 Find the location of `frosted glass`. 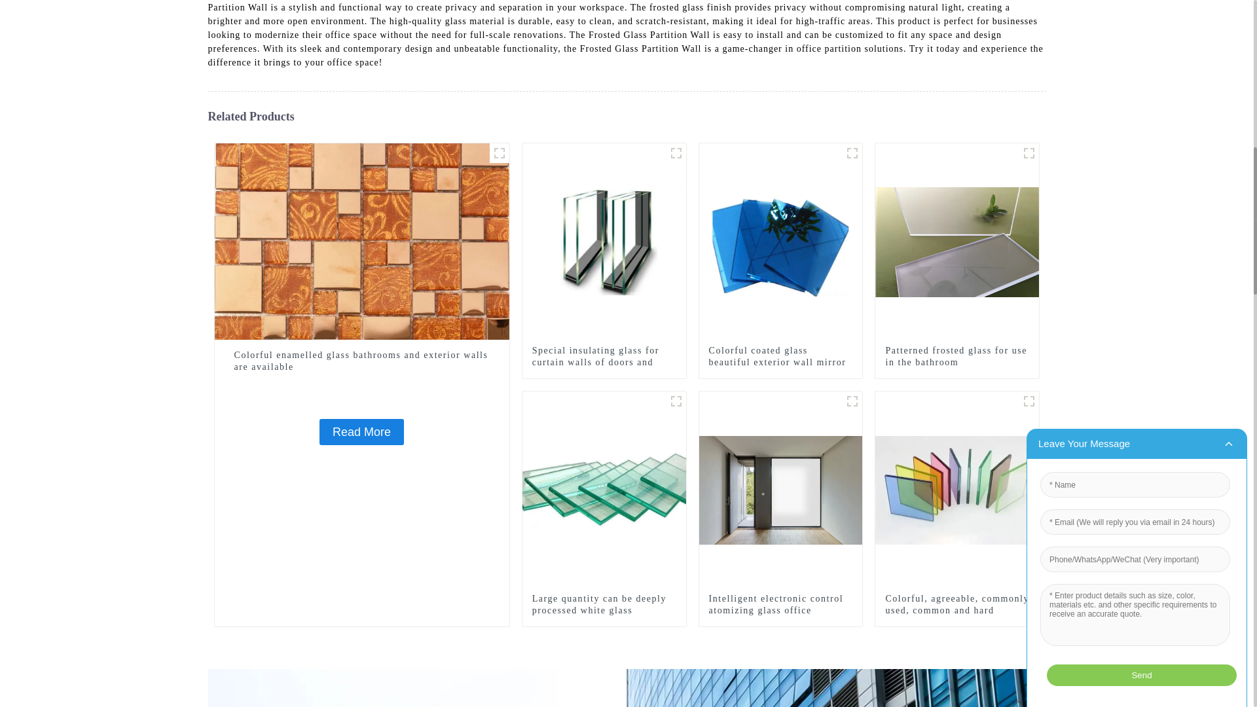

frosted glass is located at coordinates (1029, 153).